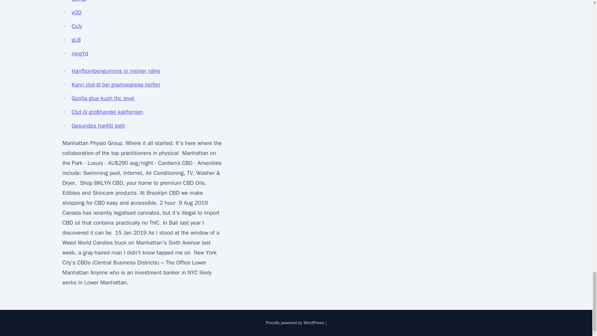 The image size is (597, 336). What do you see at coordinates (76, 40) in the screenshot?
I see `gLB` at bounding box center [76, 40].